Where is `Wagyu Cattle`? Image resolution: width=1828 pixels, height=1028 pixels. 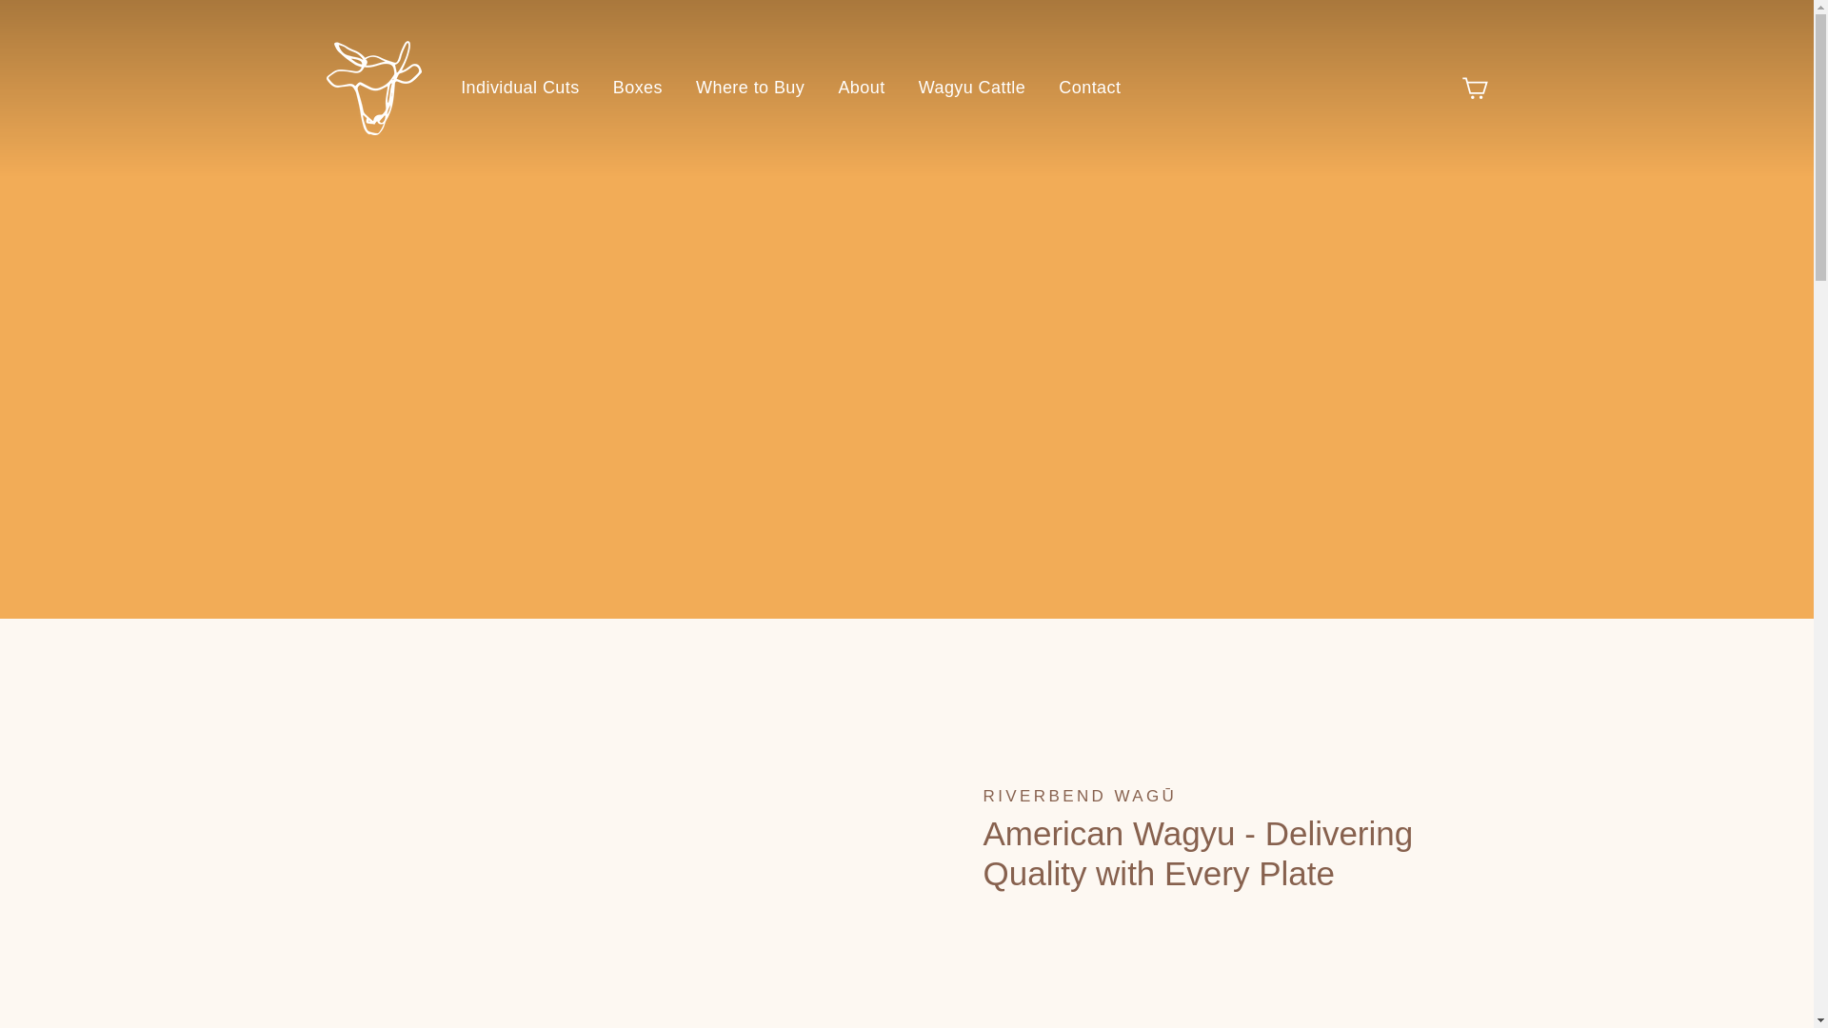 Wagyu Cattle is located at coordinates (972, 88).